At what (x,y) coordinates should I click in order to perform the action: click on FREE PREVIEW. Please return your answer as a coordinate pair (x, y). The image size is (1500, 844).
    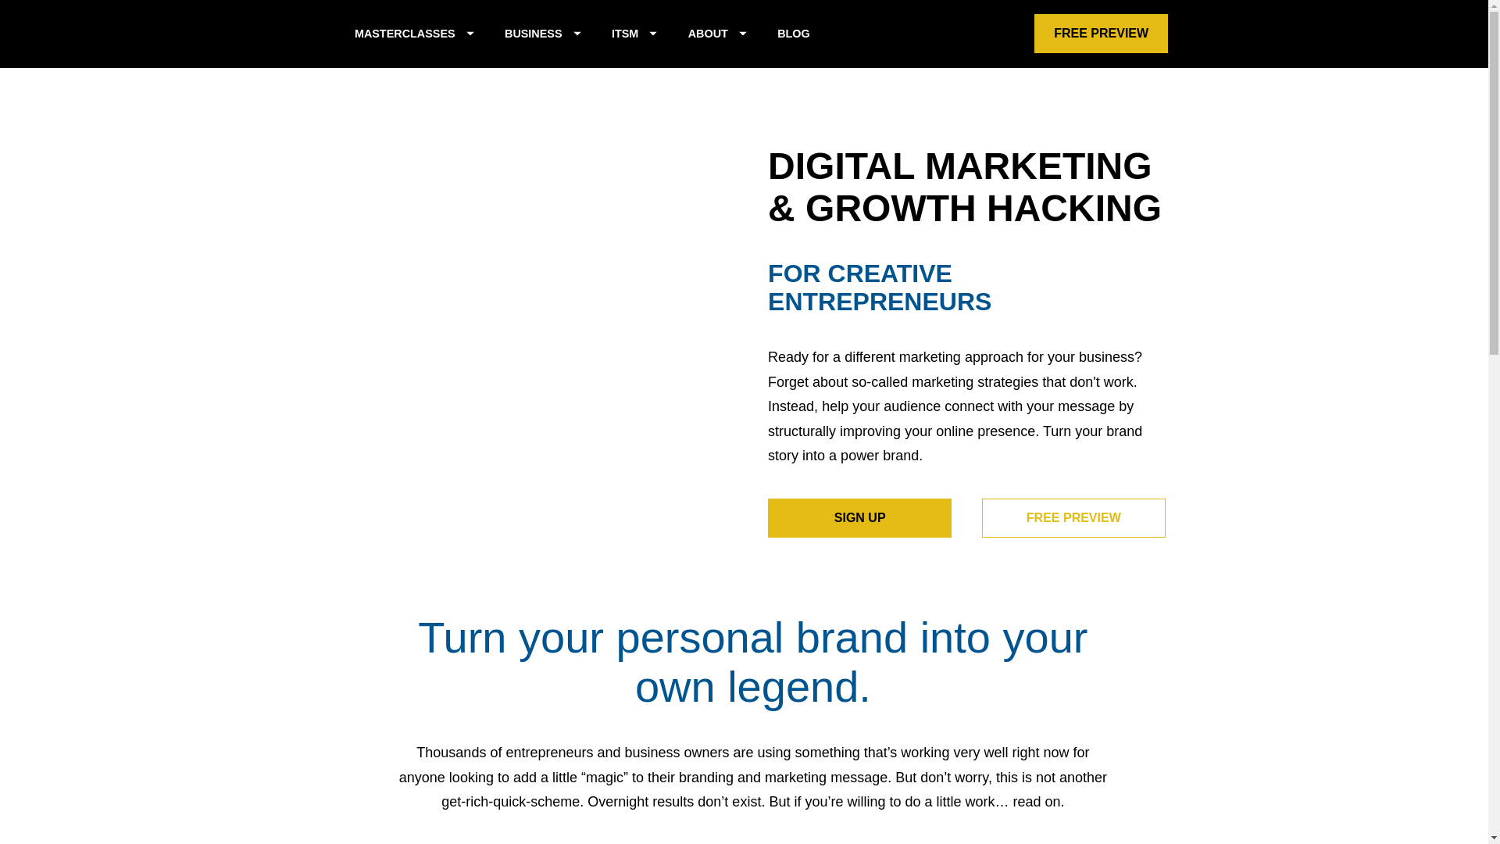
    Looking at the image, I should click on (1102, 34).